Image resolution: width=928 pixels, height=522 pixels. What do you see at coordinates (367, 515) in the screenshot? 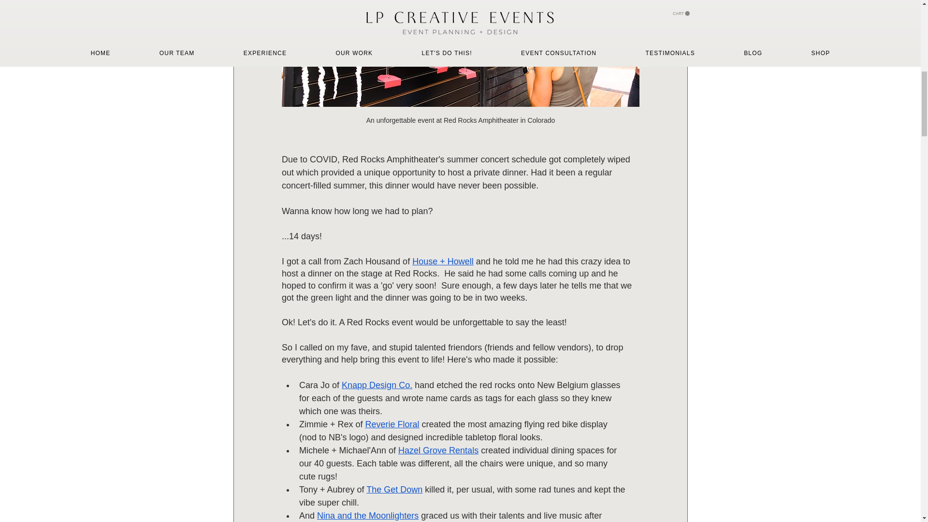
I see `Nina and the Moonlighters` at bounding box center [367, 515].